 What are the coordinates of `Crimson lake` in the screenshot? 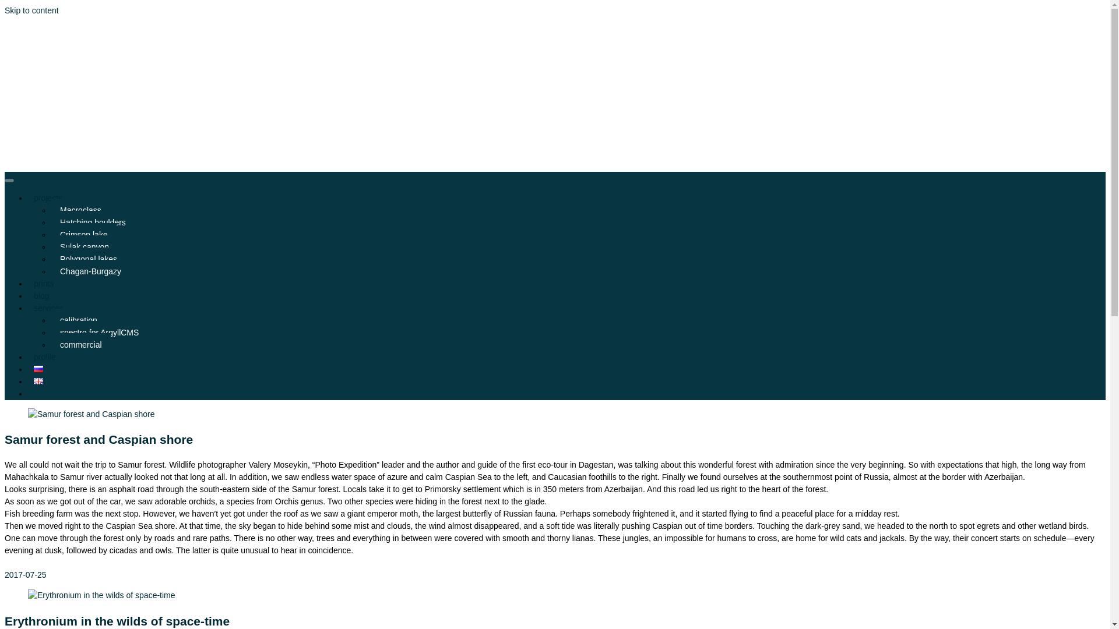 It's located at (84, 235).